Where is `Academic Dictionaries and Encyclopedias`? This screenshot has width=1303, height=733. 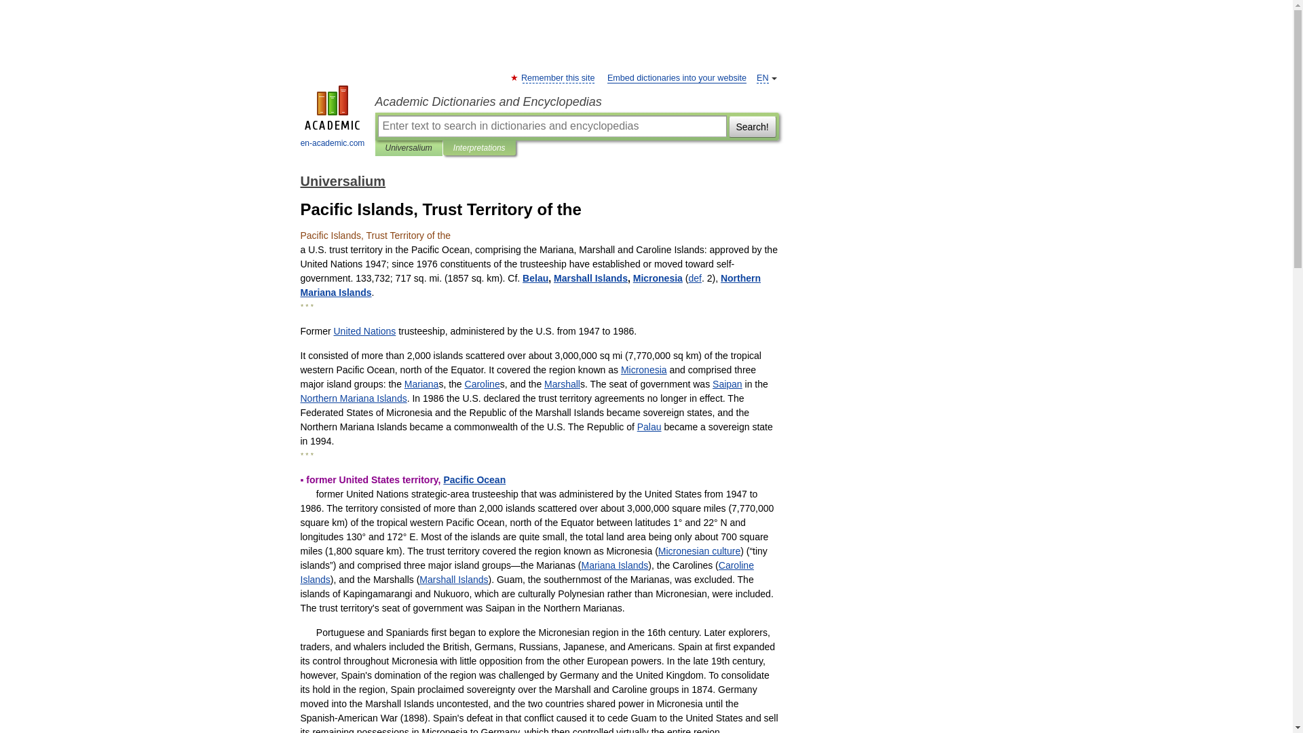 Academic Dictionaries and Encyclopedias is located at coordinates (576, 102).